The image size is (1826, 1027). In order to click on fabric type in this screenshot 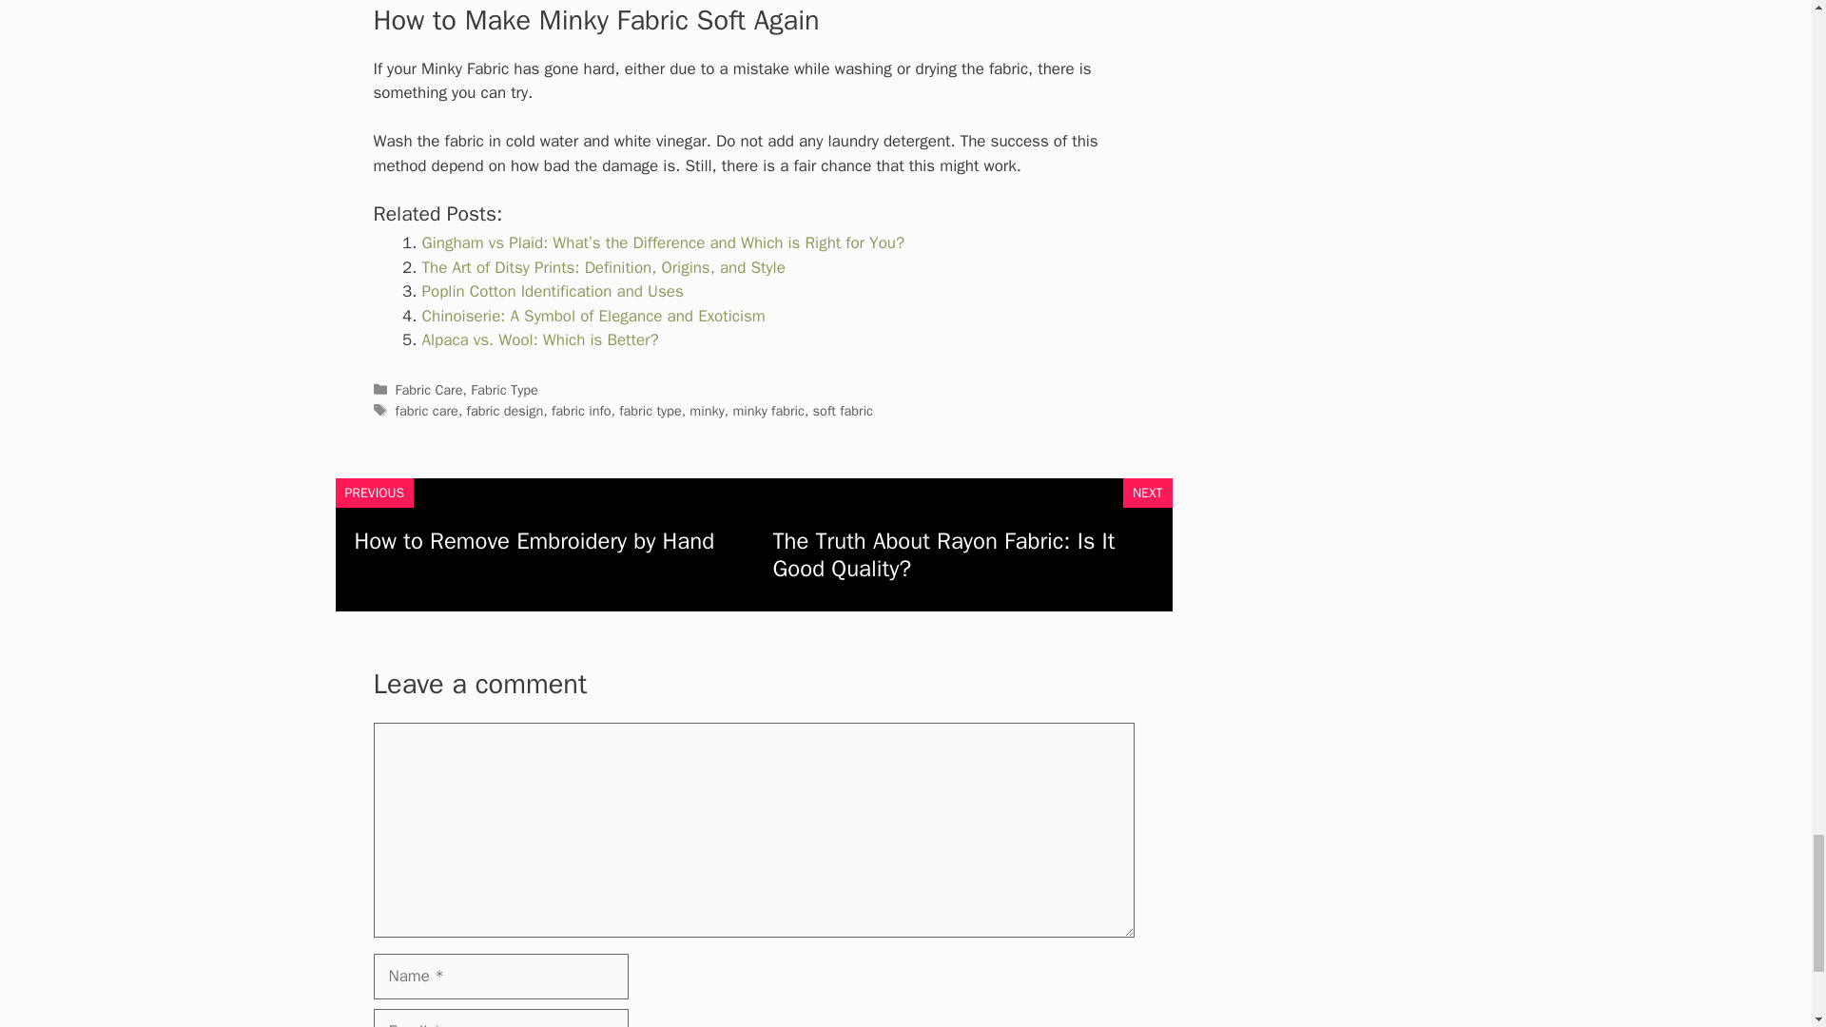, I will do `click(650, 411)`.